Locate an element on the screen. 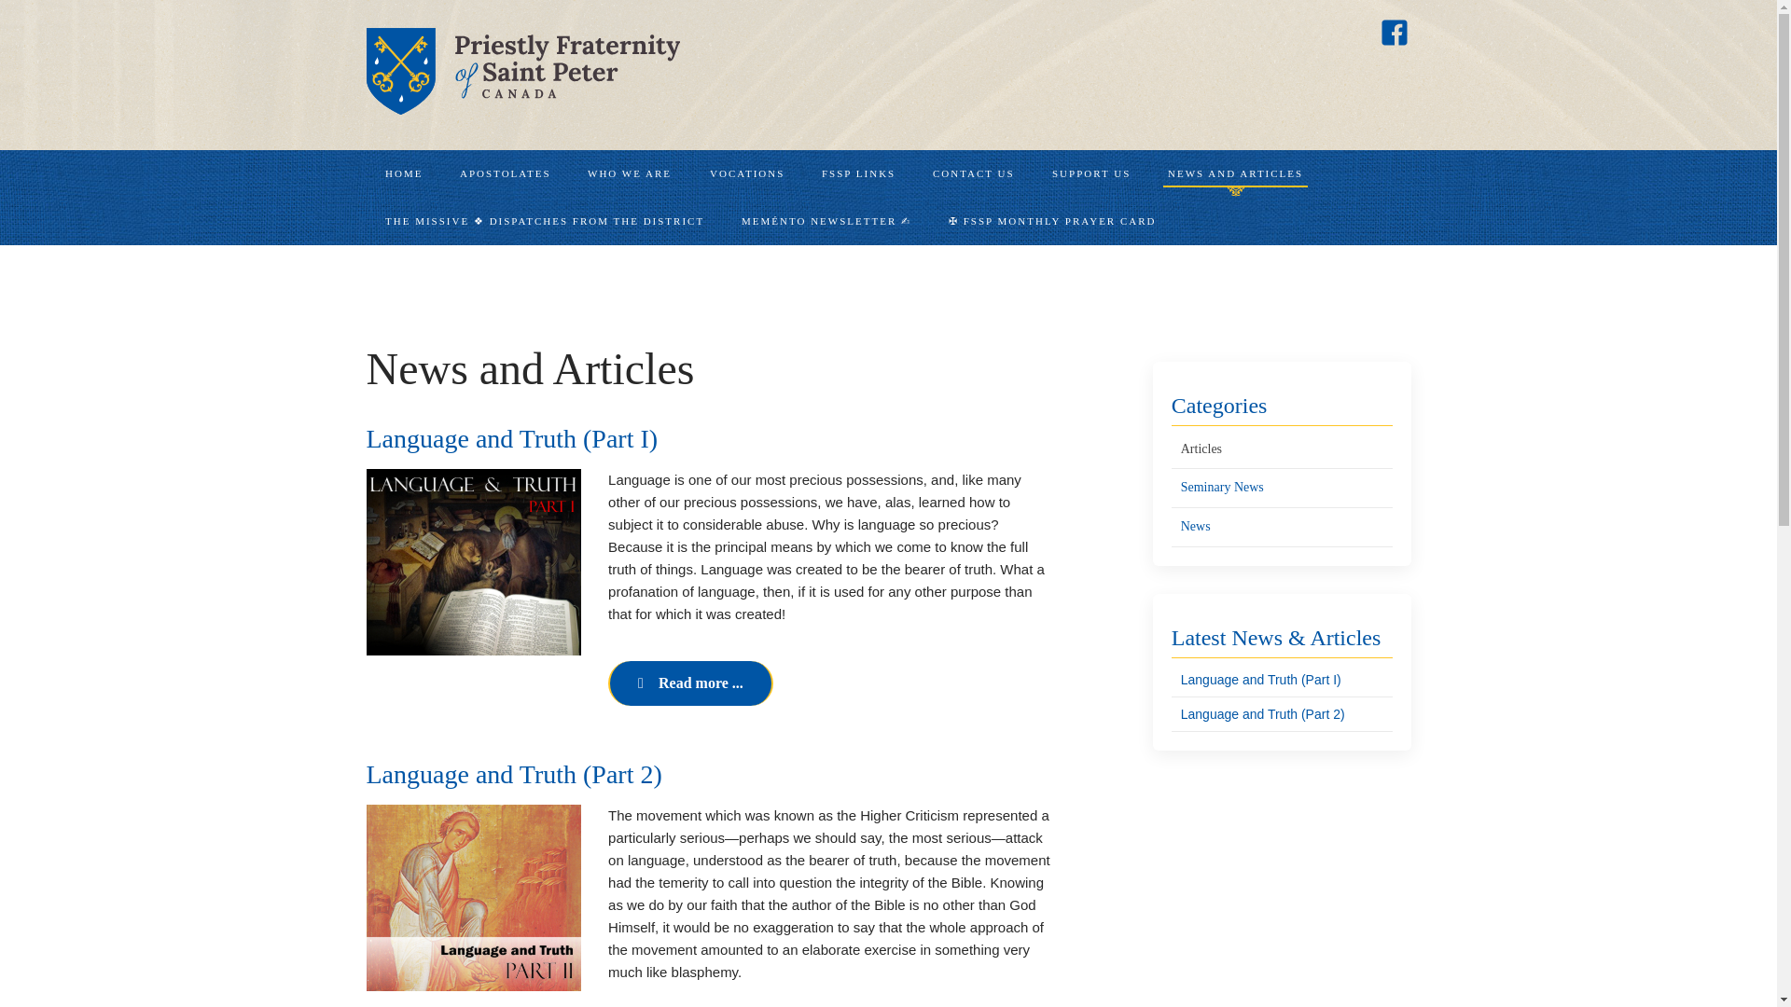  NEWS AND ARTICLES is located at coordinates (1235, 173).